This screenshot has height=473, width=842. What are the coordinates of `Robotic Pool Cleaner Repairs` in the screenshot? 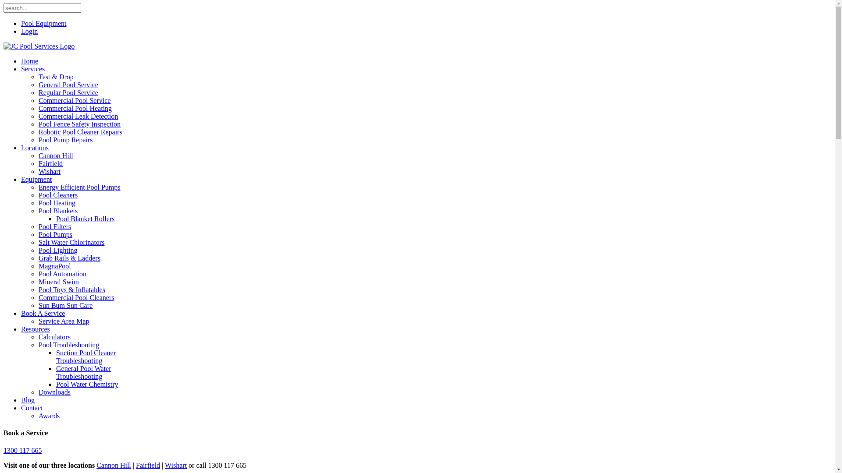 It's located at (81, 132).